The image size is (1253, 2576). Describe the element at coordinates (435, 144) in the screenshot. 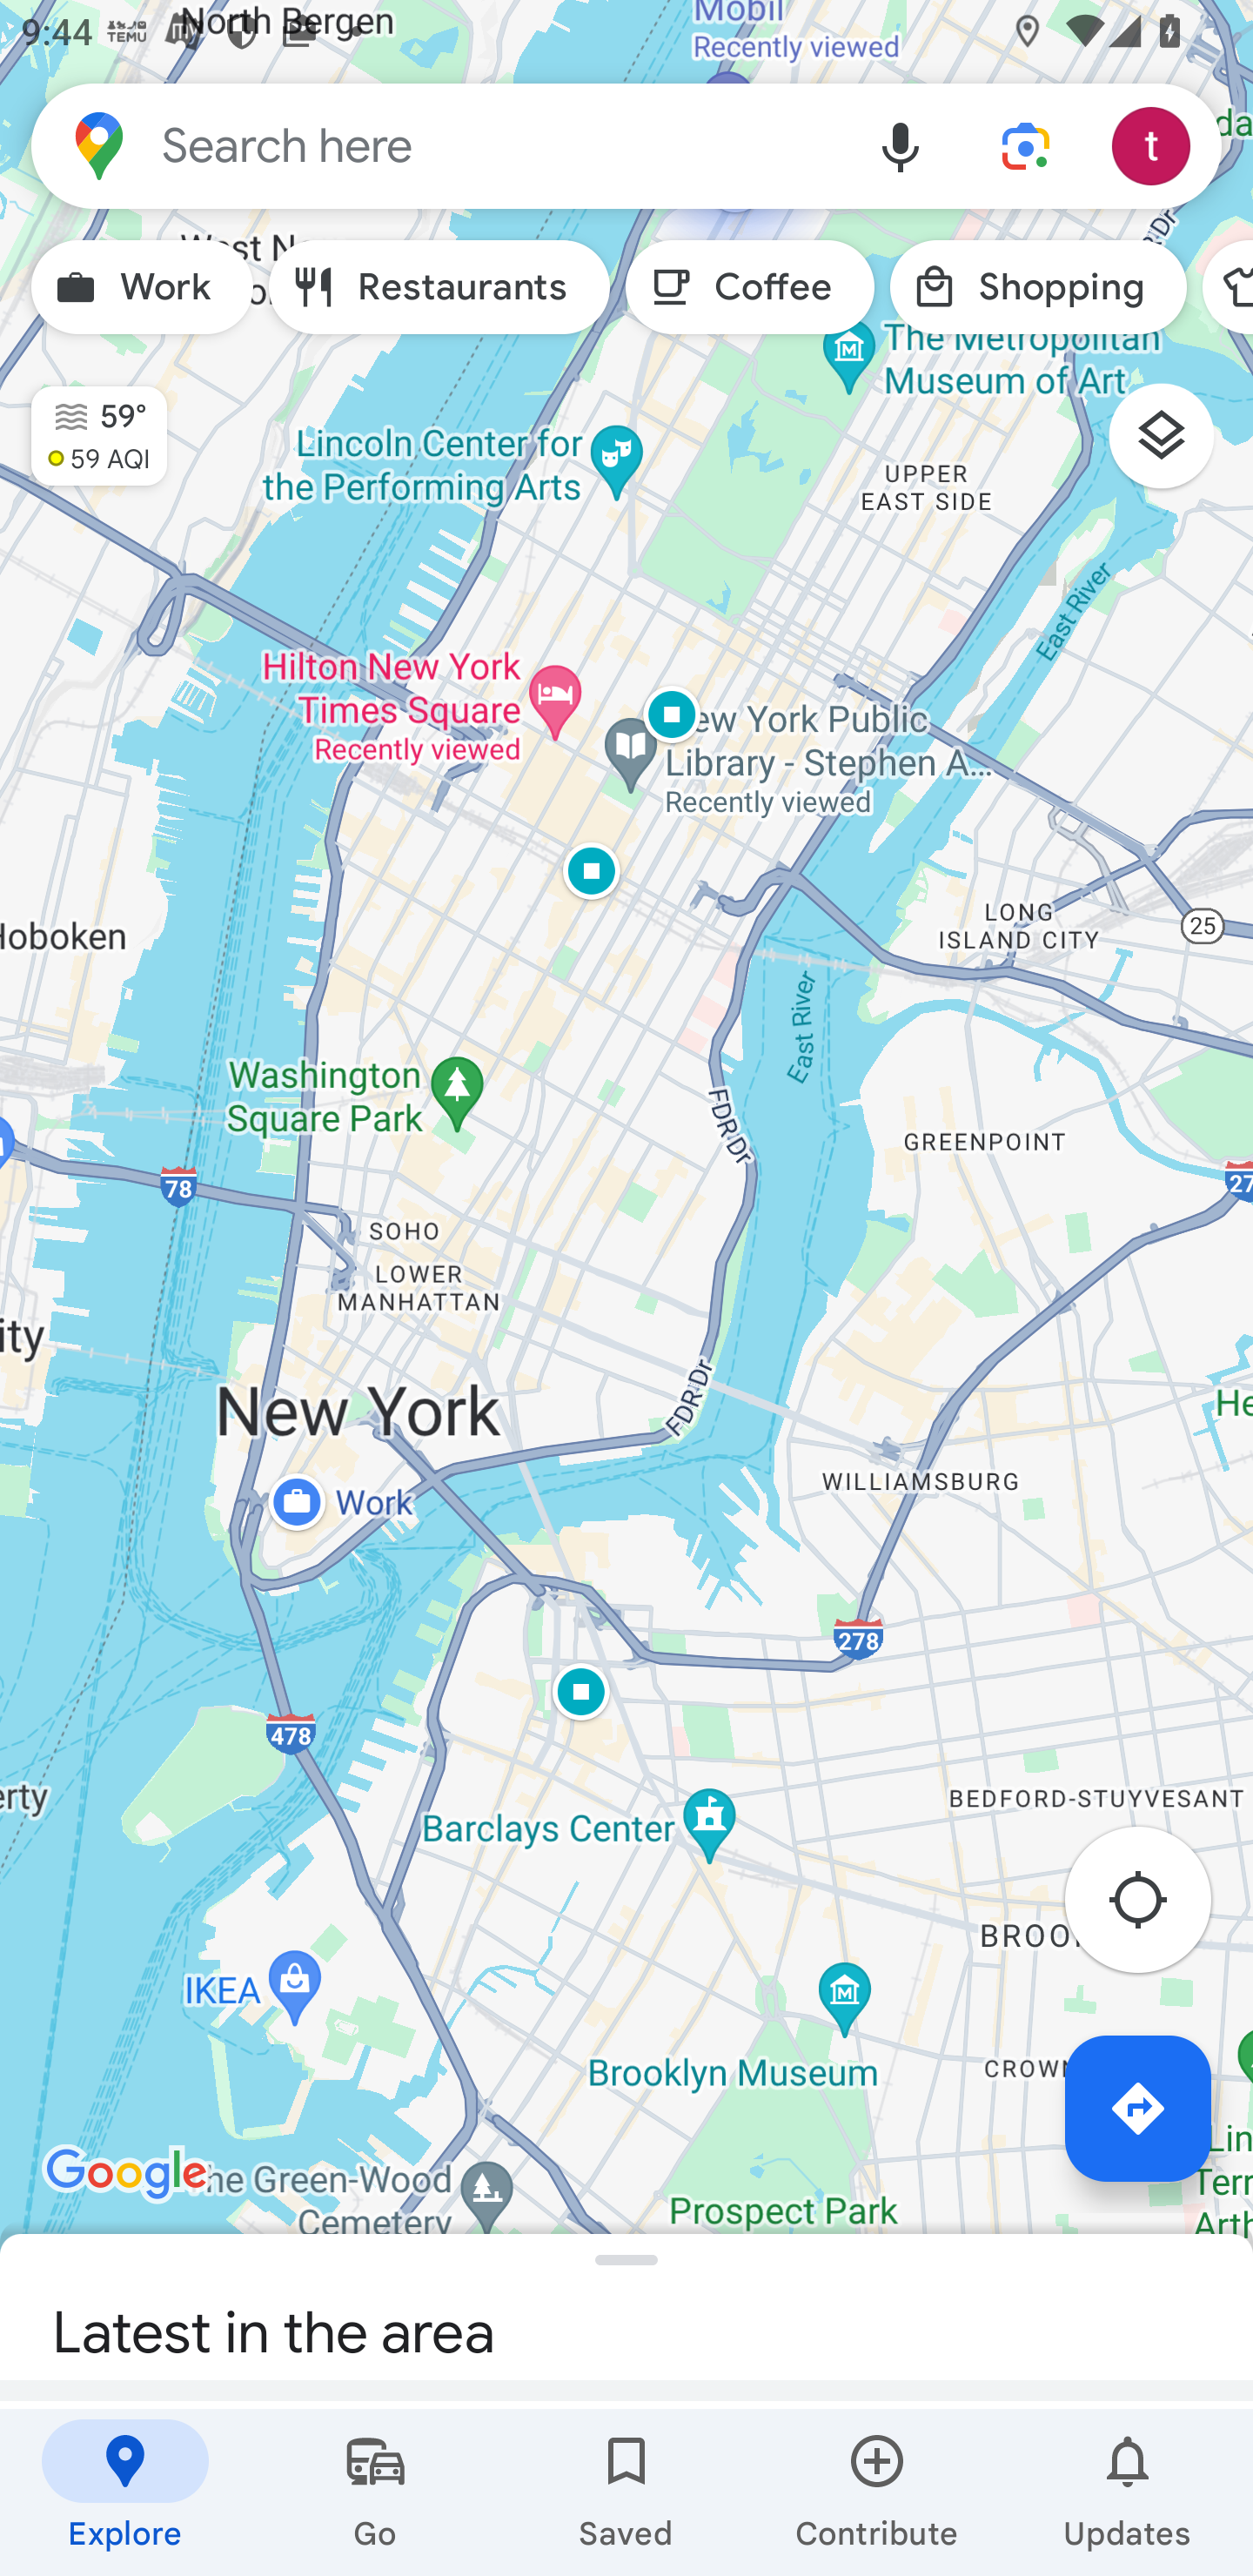

I see `Search here` at that location.